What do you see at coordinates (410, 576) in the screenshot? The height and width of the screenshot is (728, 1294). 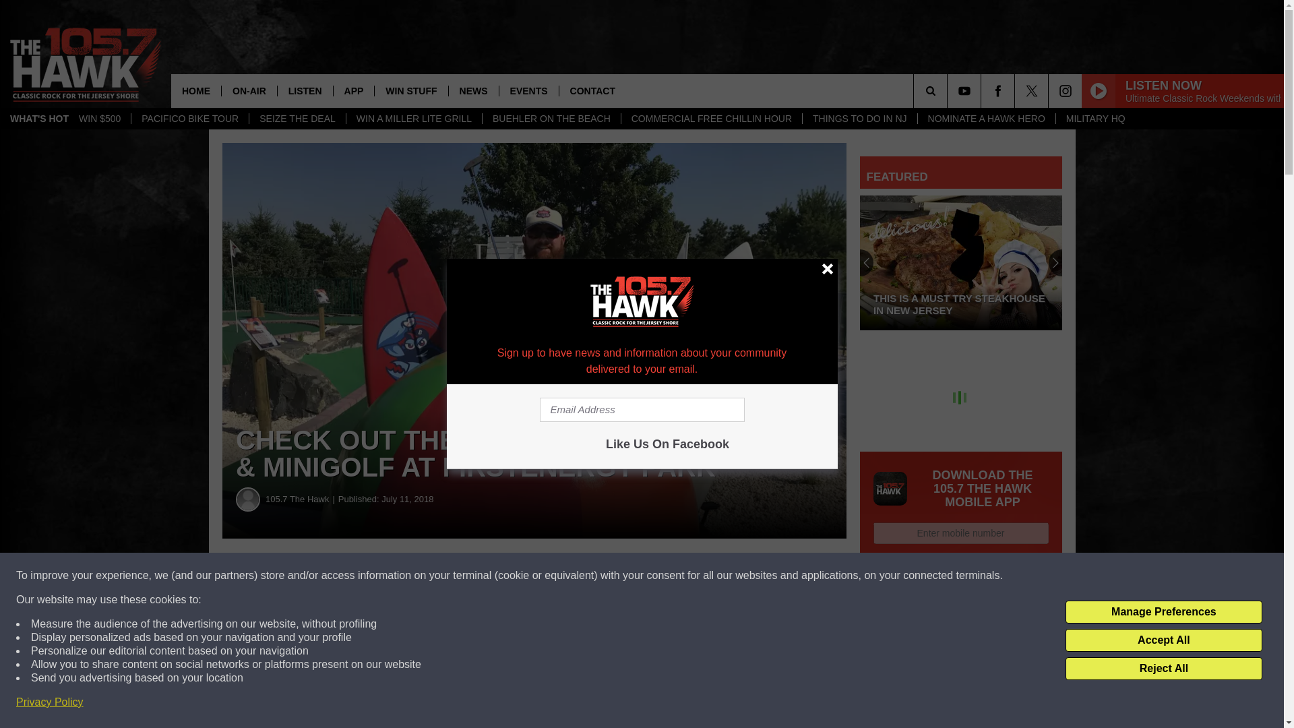 I see `Share on Facebook` at bounding box center [410, 576].